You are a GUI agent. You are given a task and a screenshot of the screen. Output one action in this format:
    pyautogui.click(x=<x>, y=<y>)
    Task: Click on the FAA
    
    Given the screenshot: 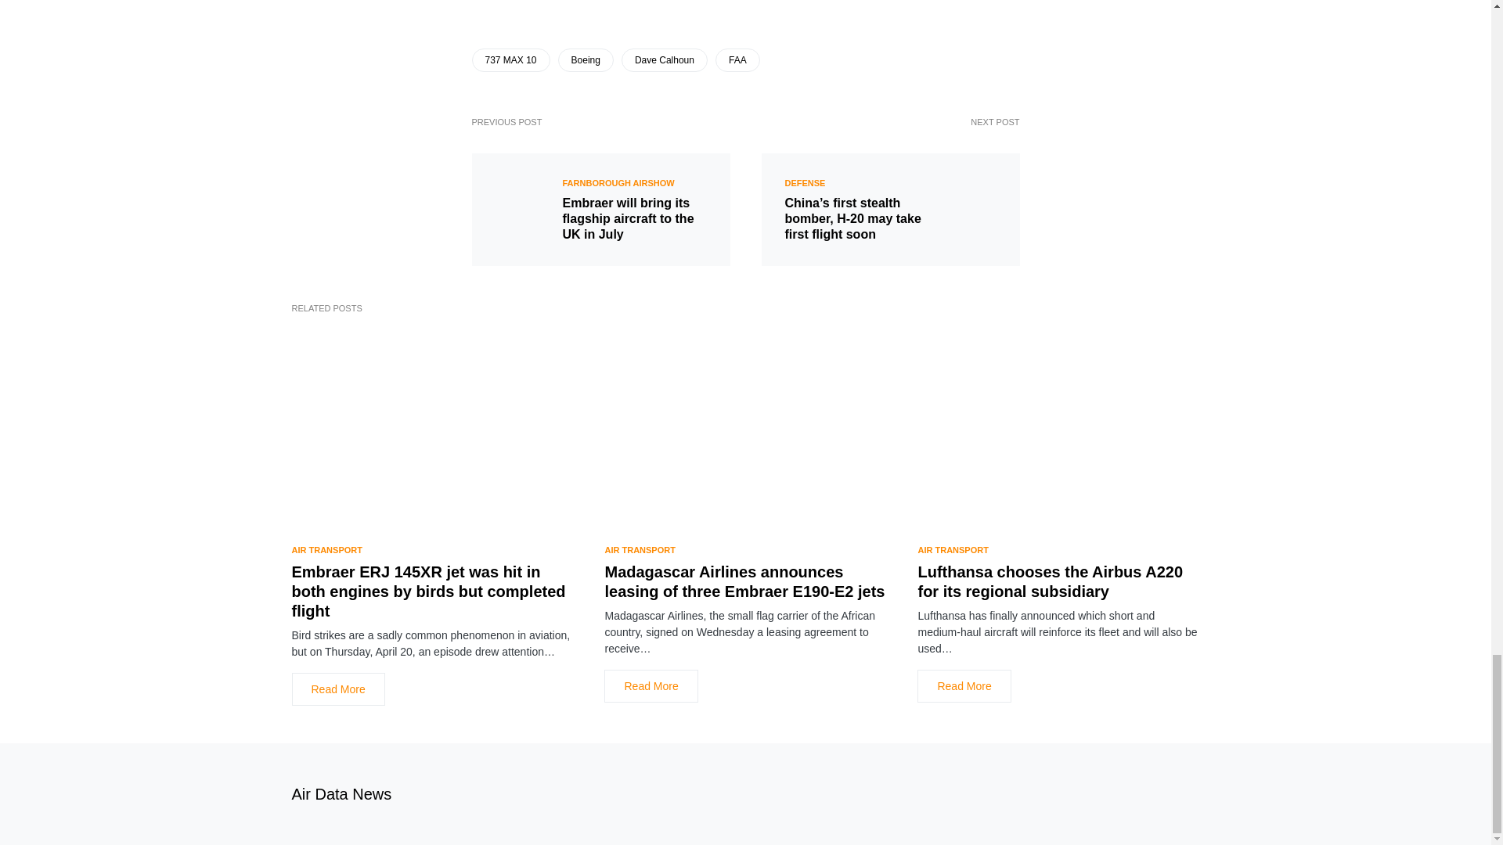 What is the action you would take?
    pyautogui.click(x=737, y=59)
    